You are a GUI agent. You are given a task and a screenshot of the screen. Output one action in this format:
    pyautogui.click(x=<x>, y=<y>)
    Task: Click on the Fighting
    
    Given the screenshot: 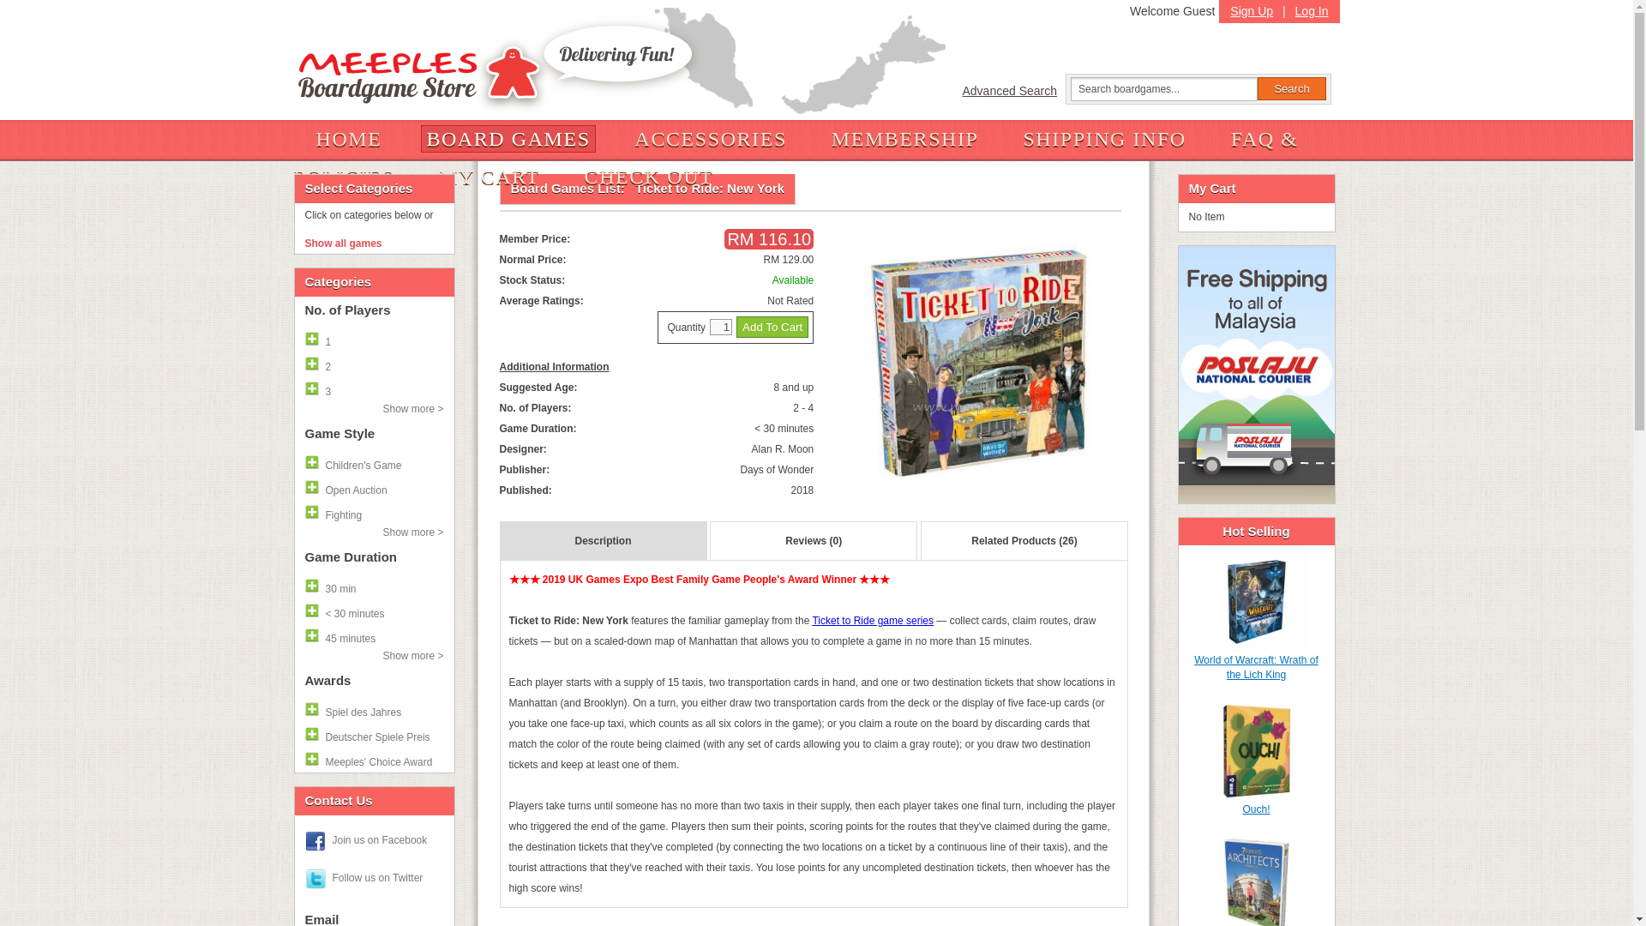 What is the action you would take?
    pyautogui.click(x=374, y=513)
    